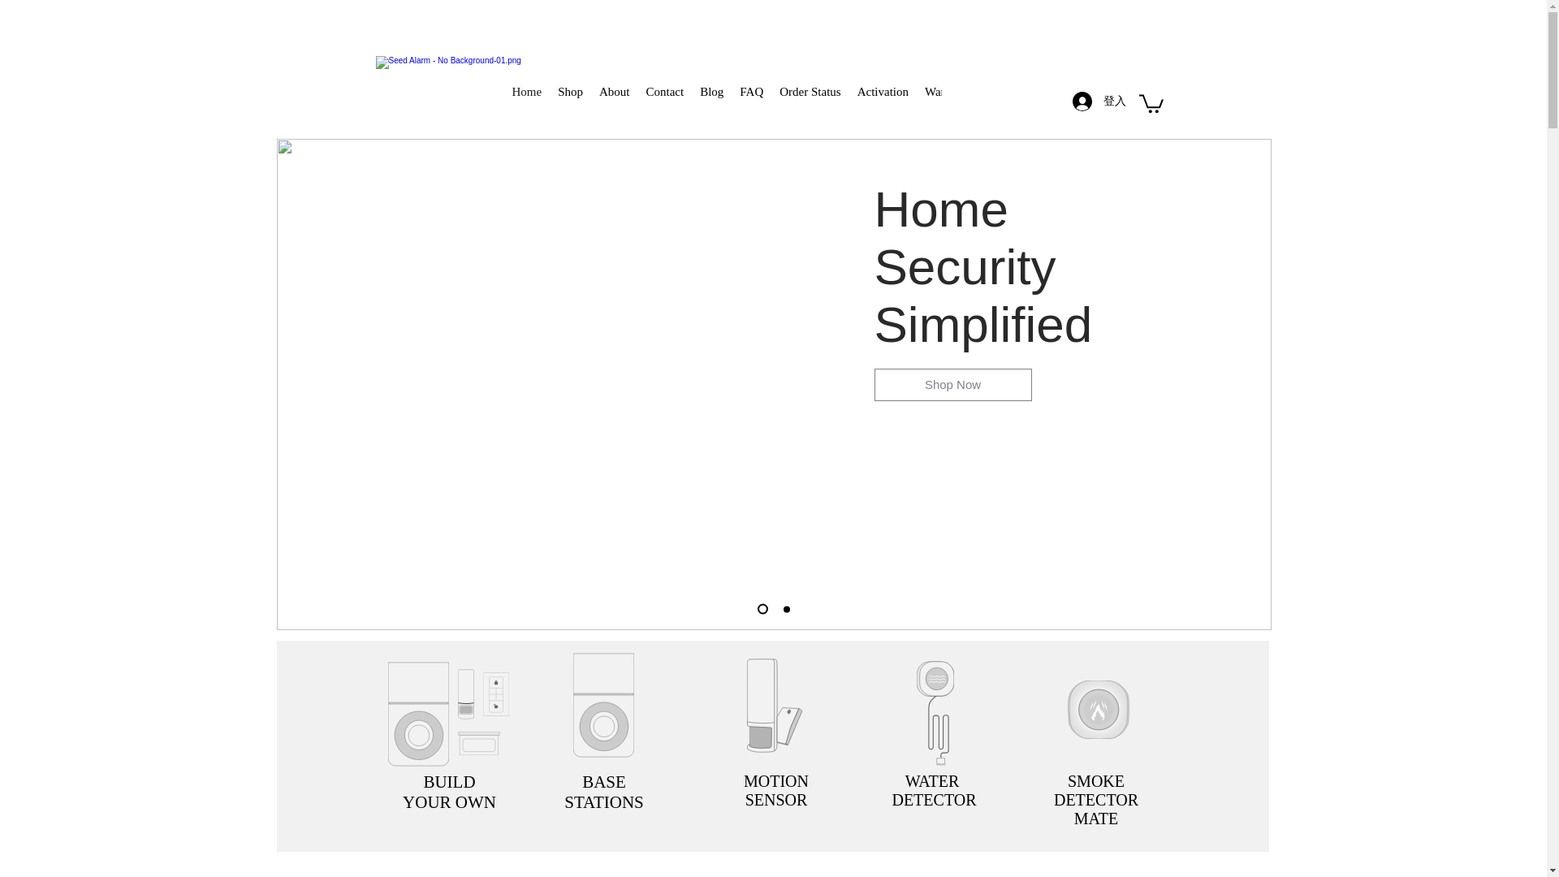 This screenshot has height=877, width=1559. What do you see at coordinates (934, 799) in the screenshot?
I see `DETECTOR` at bounding box center [934, 799].